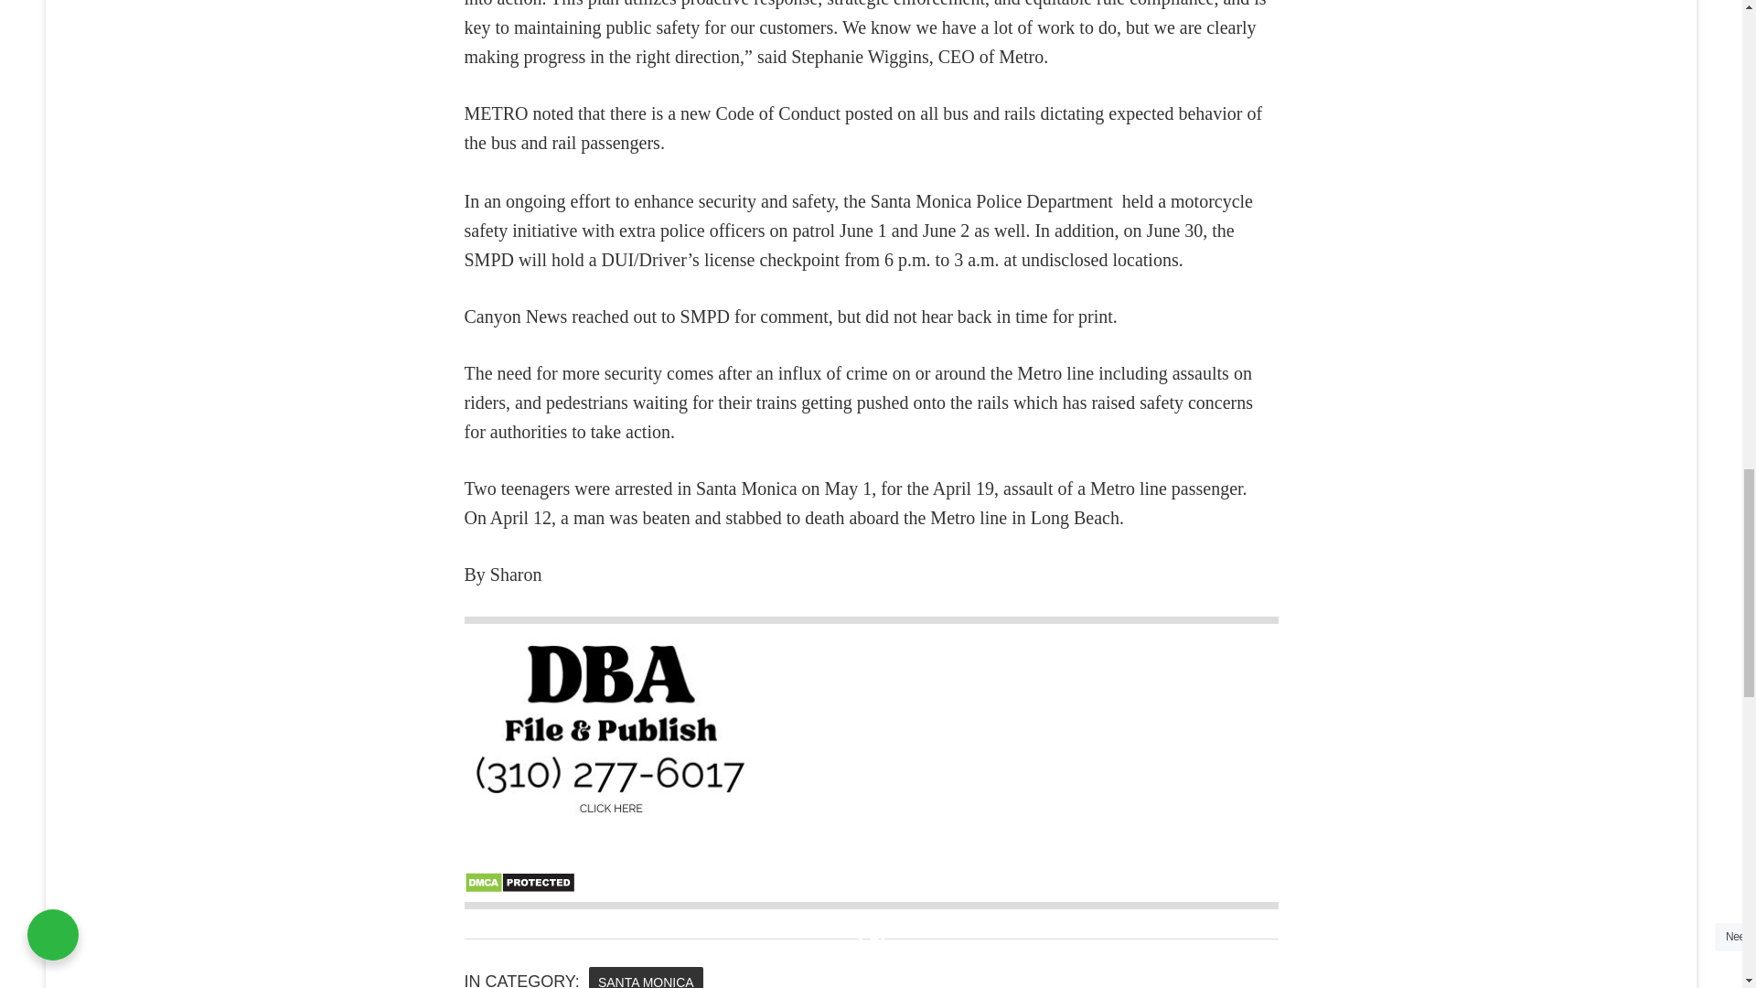  Describe the element at coordinates (646, 977) in the screenshot. I see `SANTA MONICA` at that location.